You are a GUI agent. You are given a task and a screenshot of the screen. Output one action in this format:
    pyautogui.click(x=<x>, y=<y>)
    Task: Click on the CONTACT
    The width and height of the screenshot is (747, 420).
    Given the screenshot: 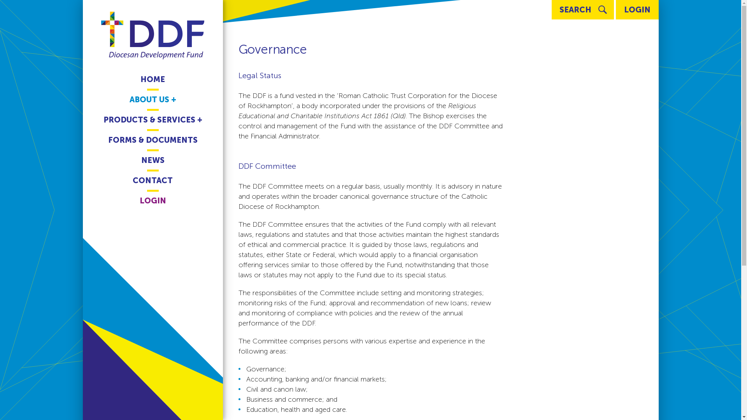 What is the action you would take?
    pyautogui.click(x=153, y=180)
    